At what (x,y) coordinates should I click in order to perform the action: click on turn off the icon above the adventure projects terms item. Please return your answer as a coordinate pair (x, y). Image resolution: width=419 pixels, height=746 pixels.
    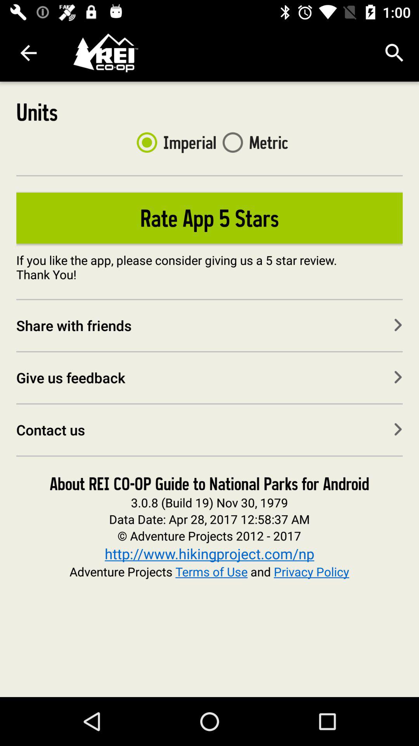
    Looking at the image, I should click on (209, 553).